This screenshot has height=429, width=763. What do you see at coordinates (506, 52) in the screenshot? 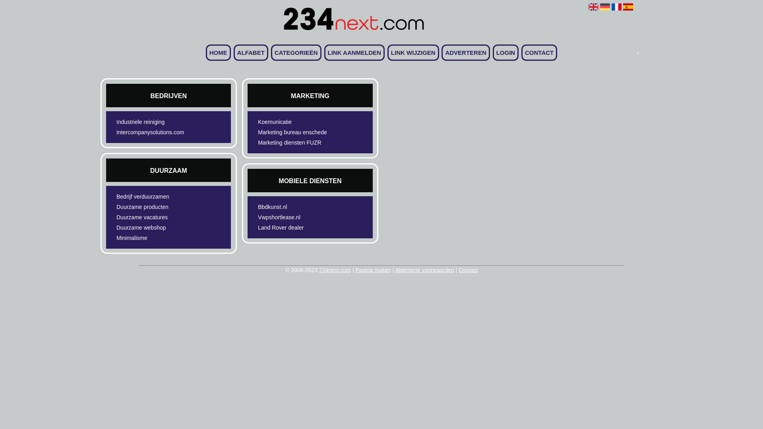
I see `LOGIN` at bounding box center [506, 52].